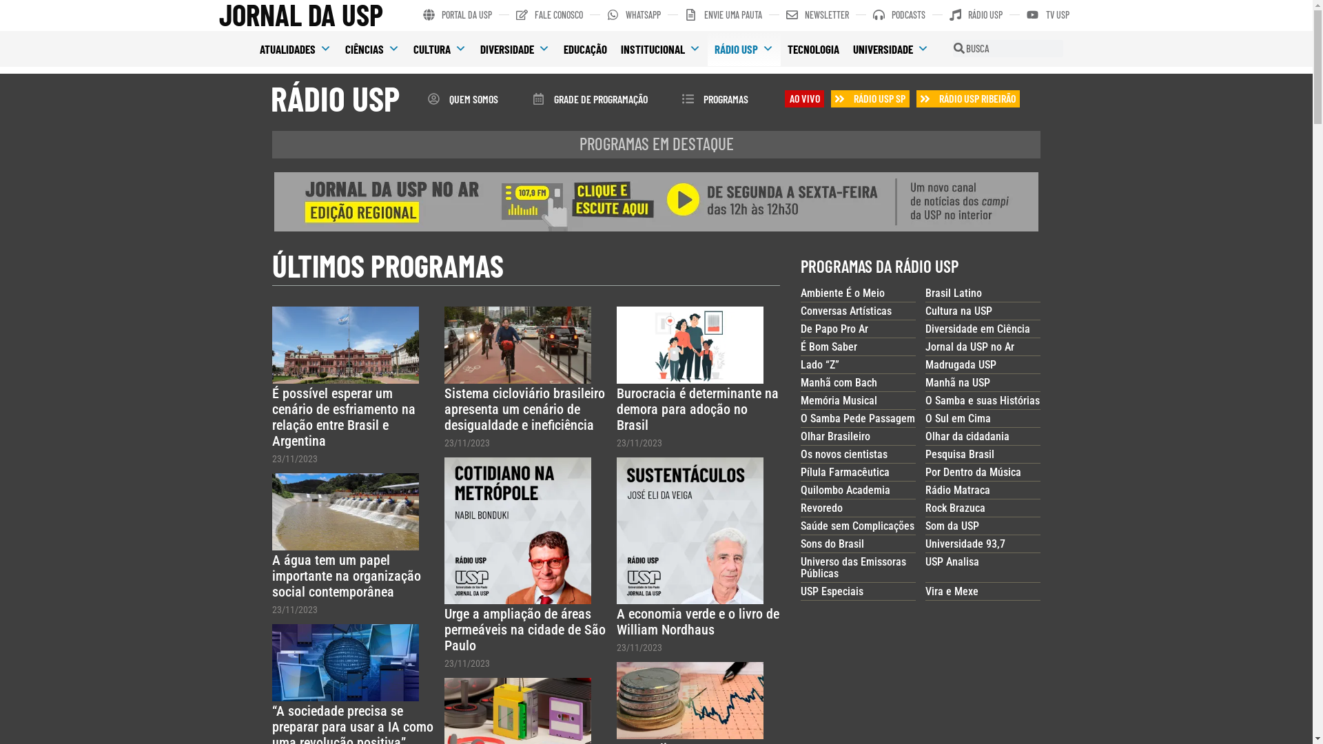  What do you see at coordinates (858, 419) in the screenshot?
I see `O Samba Pede Passagem` at bounding box center [858, 419].